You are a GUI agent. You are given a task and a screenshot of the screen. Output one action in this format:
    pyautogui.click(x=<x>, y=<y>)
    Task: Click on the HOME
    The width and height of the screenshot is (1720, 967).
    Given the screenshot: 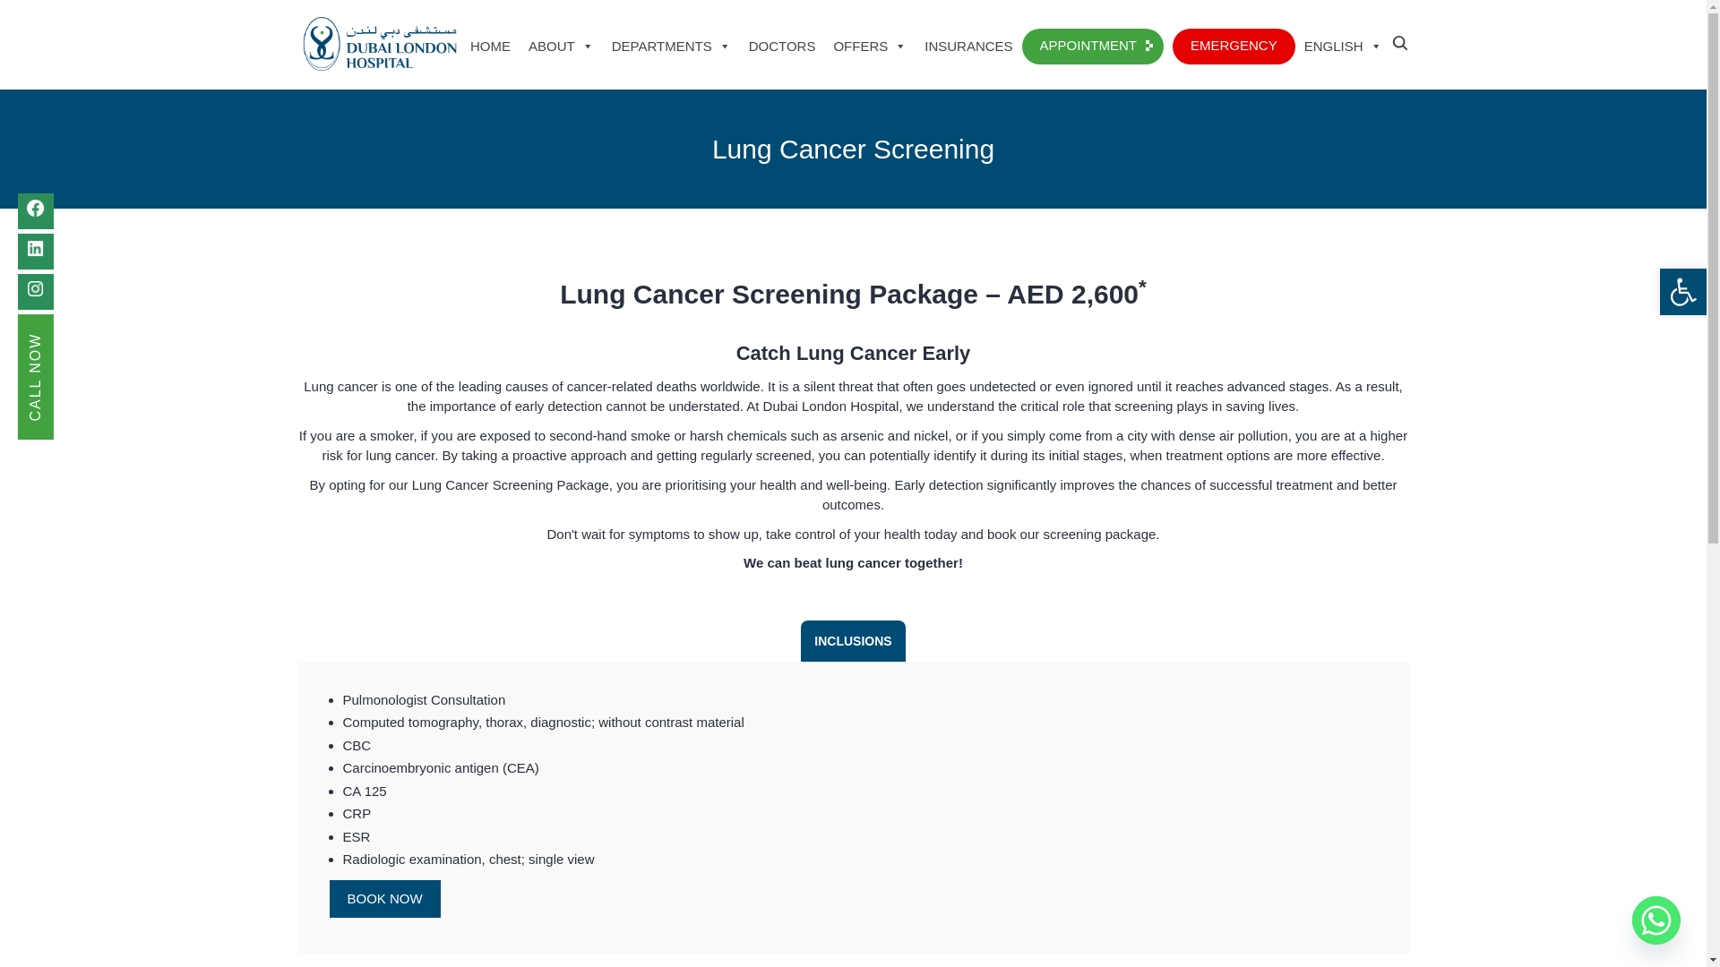 What is the action you would take?
    pyautogui.click(x=489, y=47)
    